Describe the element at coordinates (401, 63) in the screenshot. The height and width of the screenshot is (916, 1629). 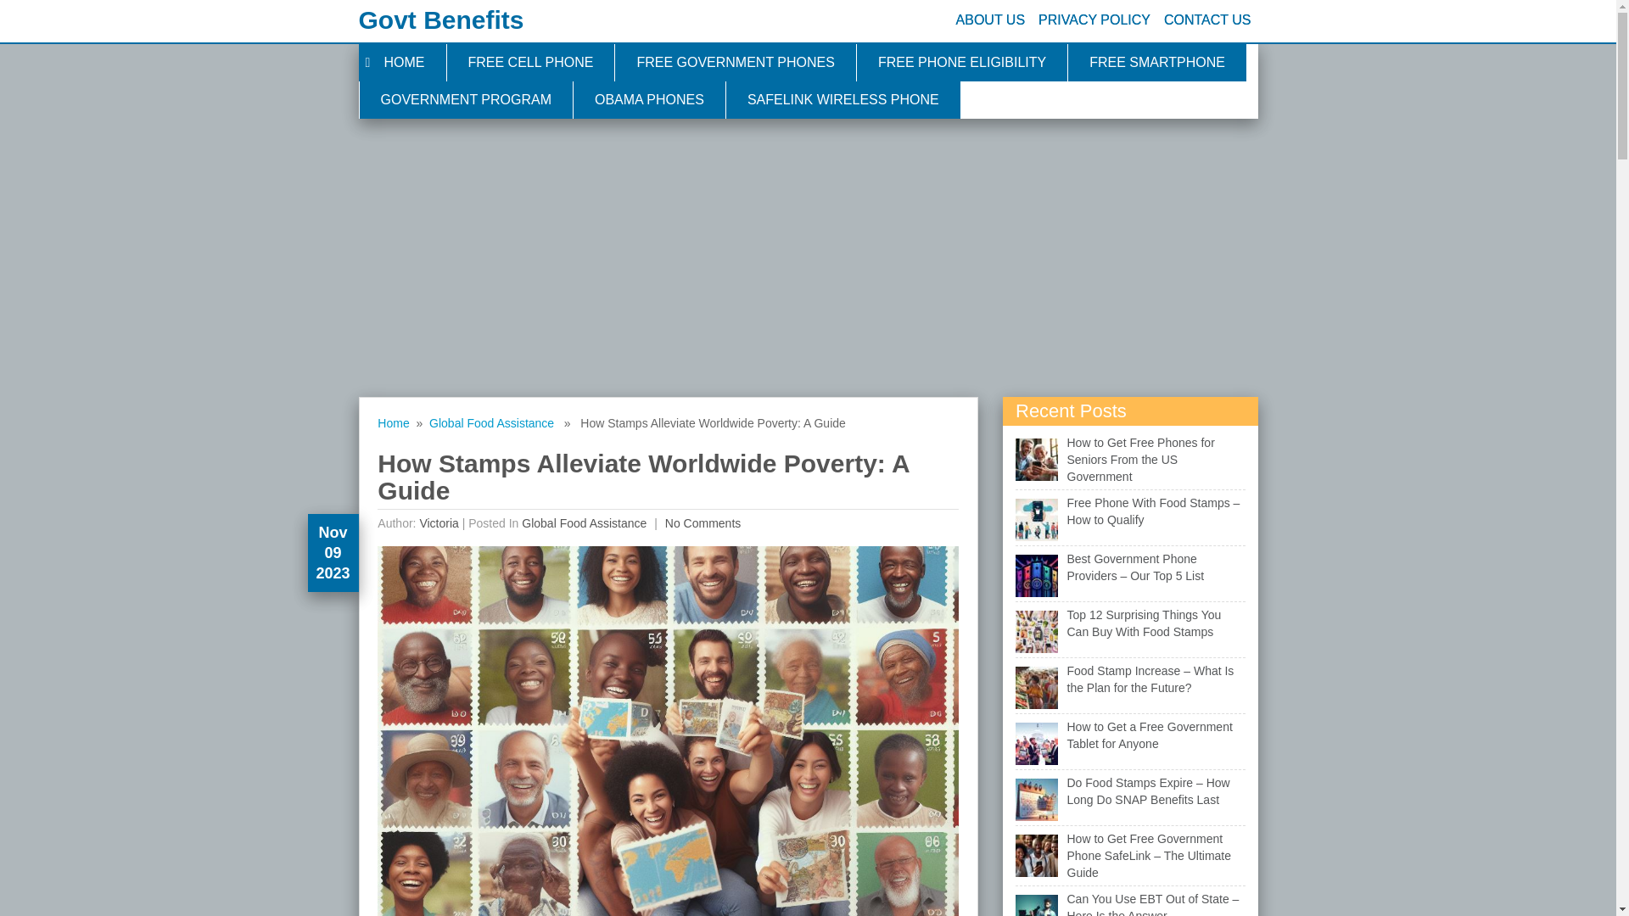
I see `HOME` at that location.